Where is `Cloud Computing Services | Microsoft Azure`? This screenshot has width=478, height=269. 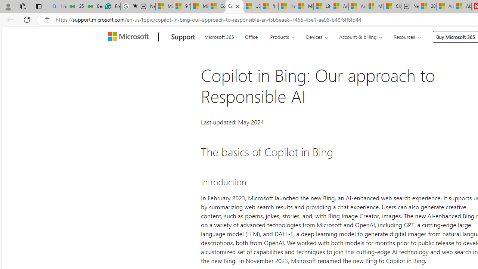 Cloud Computing Services | Microsoft Azure is located at coordinates (392, 7).